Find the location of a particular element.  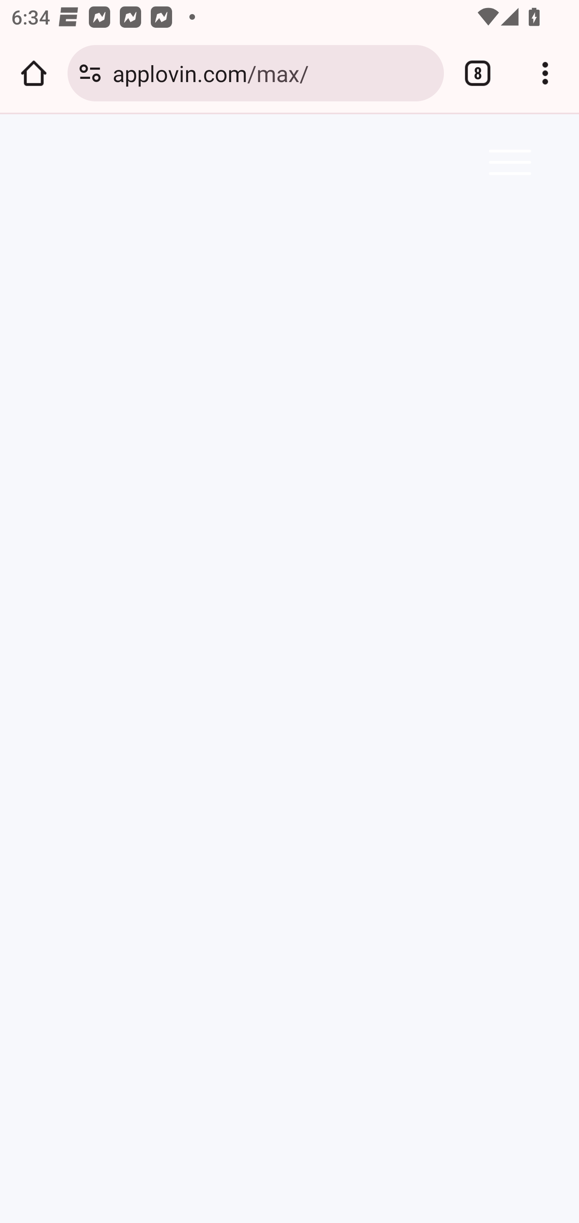

Connection is secure is located at coordinates (90, 73).